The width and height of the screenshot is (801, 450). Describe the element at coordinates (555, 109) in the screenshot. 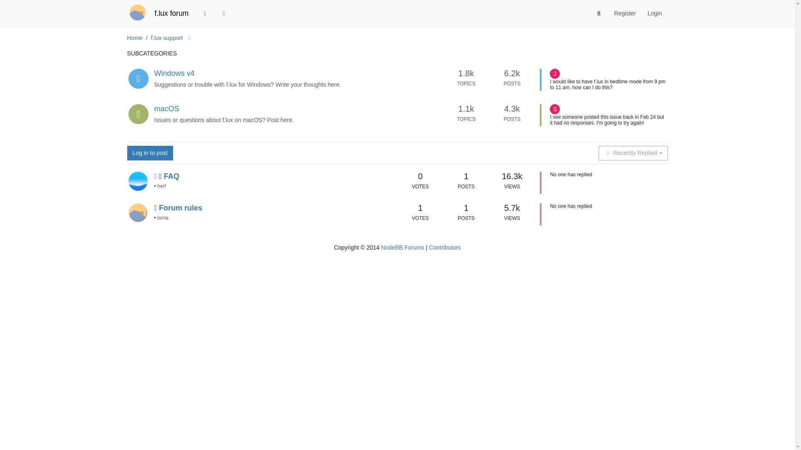

I see `S` at that location.